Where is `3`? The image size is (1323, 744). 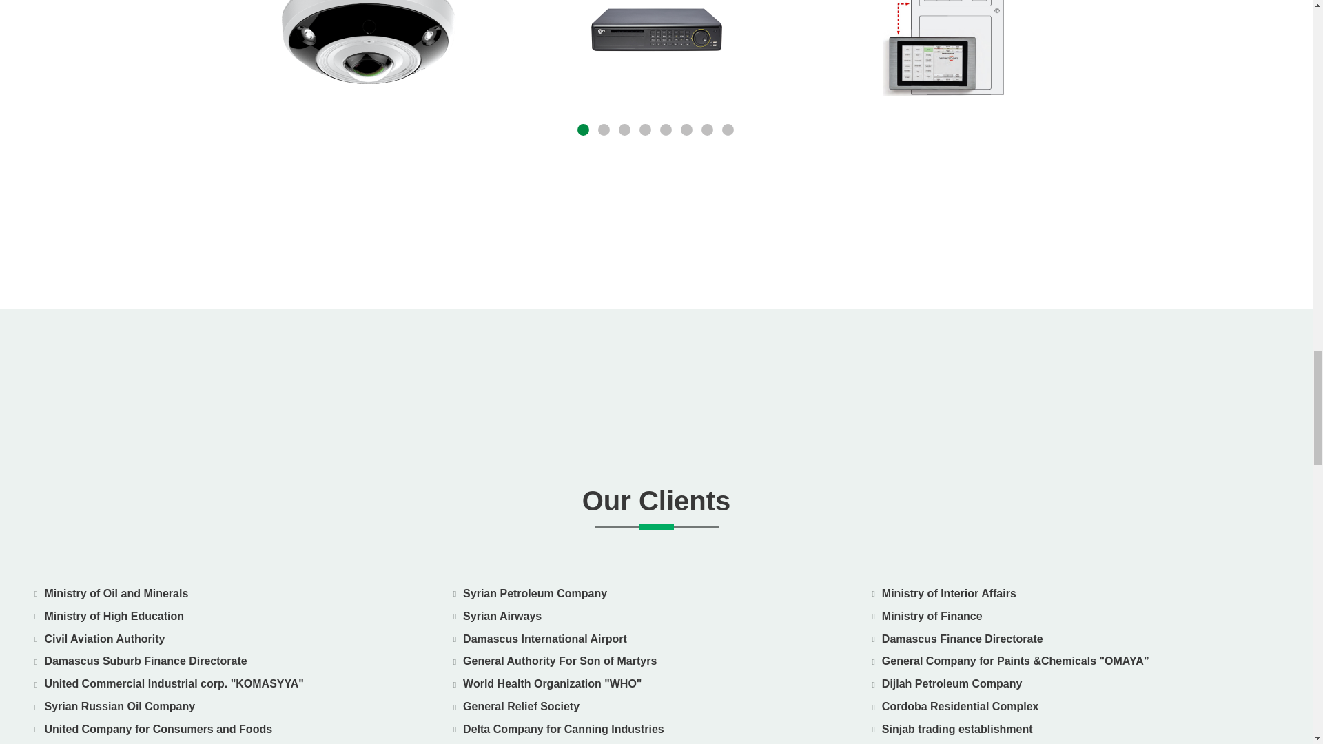 3 is located at coordinates (626, 131).